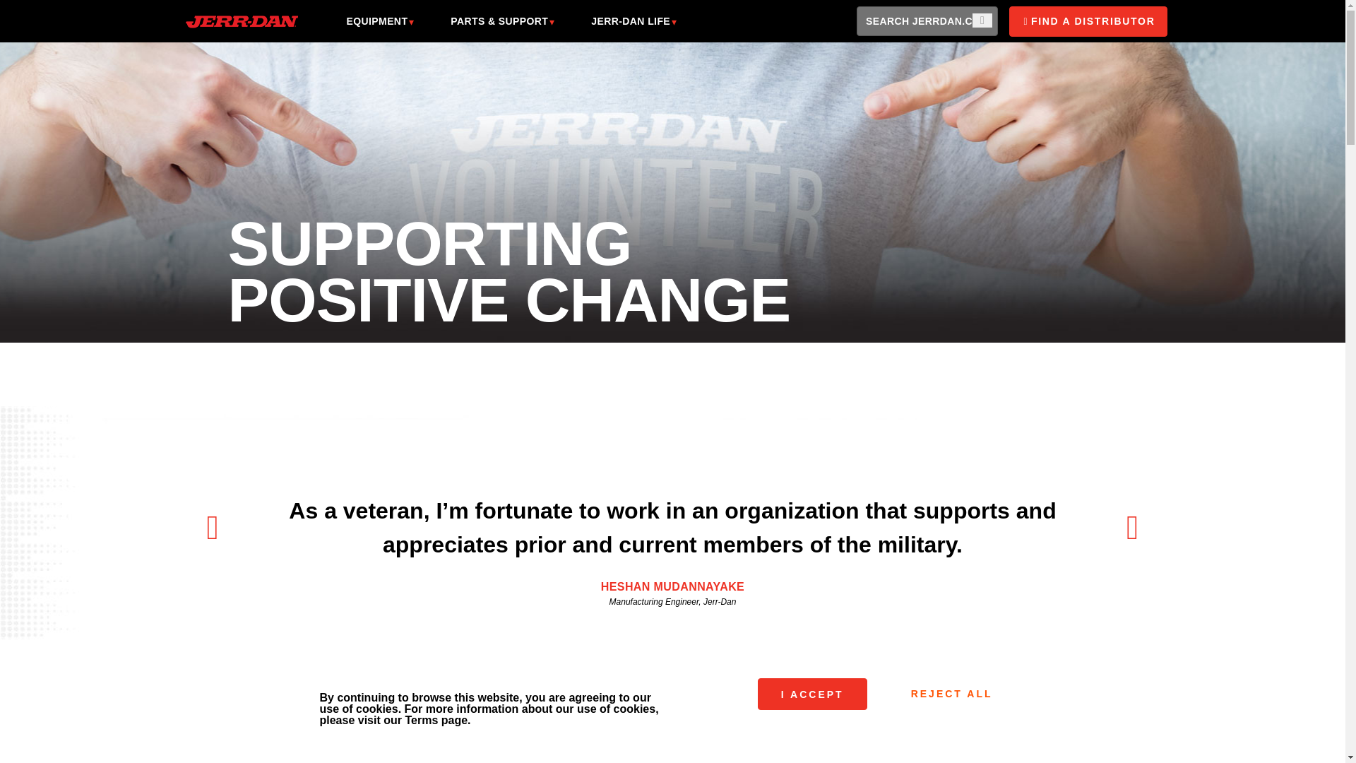 The width and height of the screenshot is (1356, 763). Describe the element at coordinates (376, 21) in the screenshot. I see `EQUIPMENT` at that location.